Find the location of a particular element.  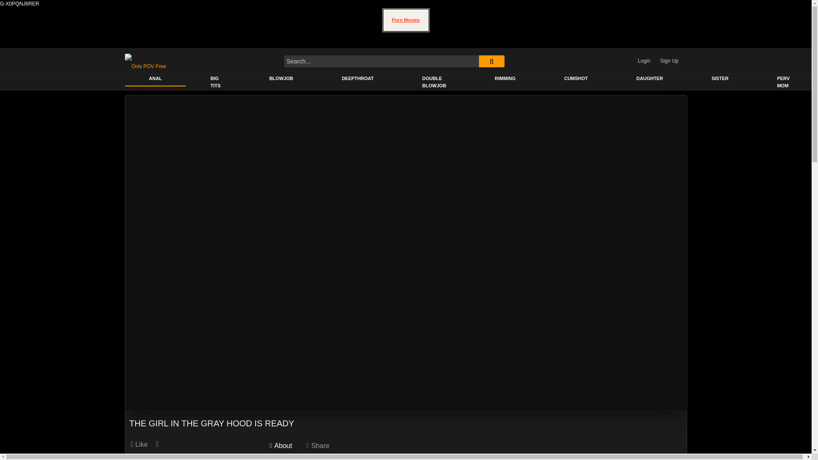

BIG TITS is located at coordinates (216, 83).